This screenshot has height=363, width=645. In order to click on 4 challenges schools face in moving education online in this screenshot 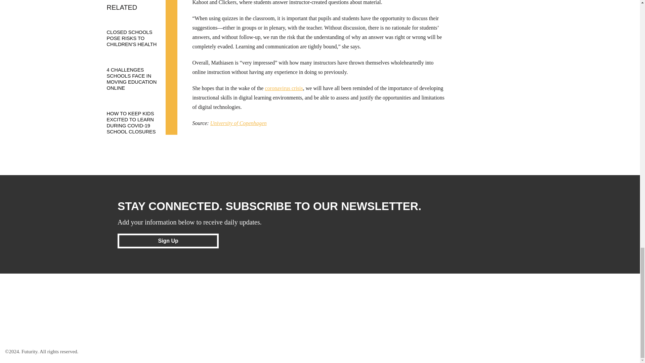, I will do `click(139, 73)`.